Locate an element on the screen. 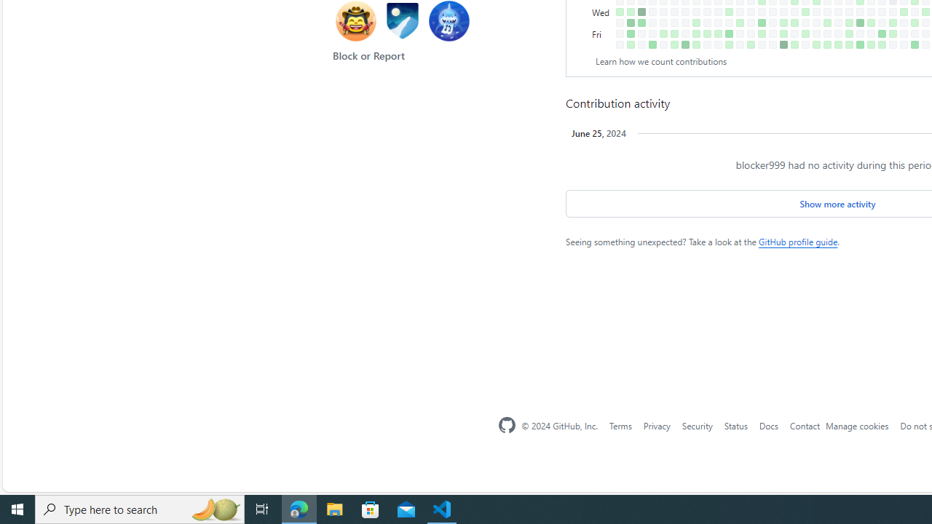  No contributions on May 29th. is located at coordinates (849, 12).